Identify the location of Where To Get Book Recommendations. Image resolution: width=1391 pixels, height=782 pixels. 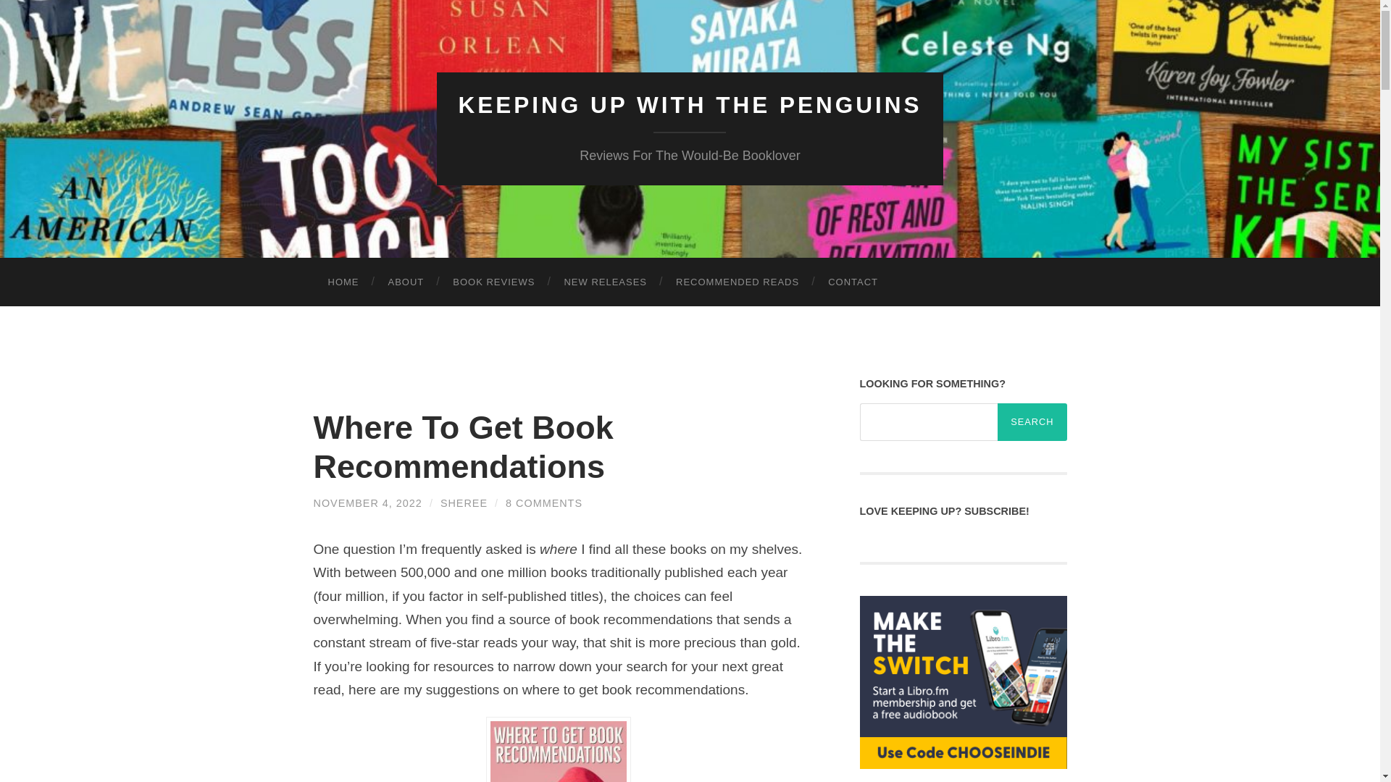
(463, 446).